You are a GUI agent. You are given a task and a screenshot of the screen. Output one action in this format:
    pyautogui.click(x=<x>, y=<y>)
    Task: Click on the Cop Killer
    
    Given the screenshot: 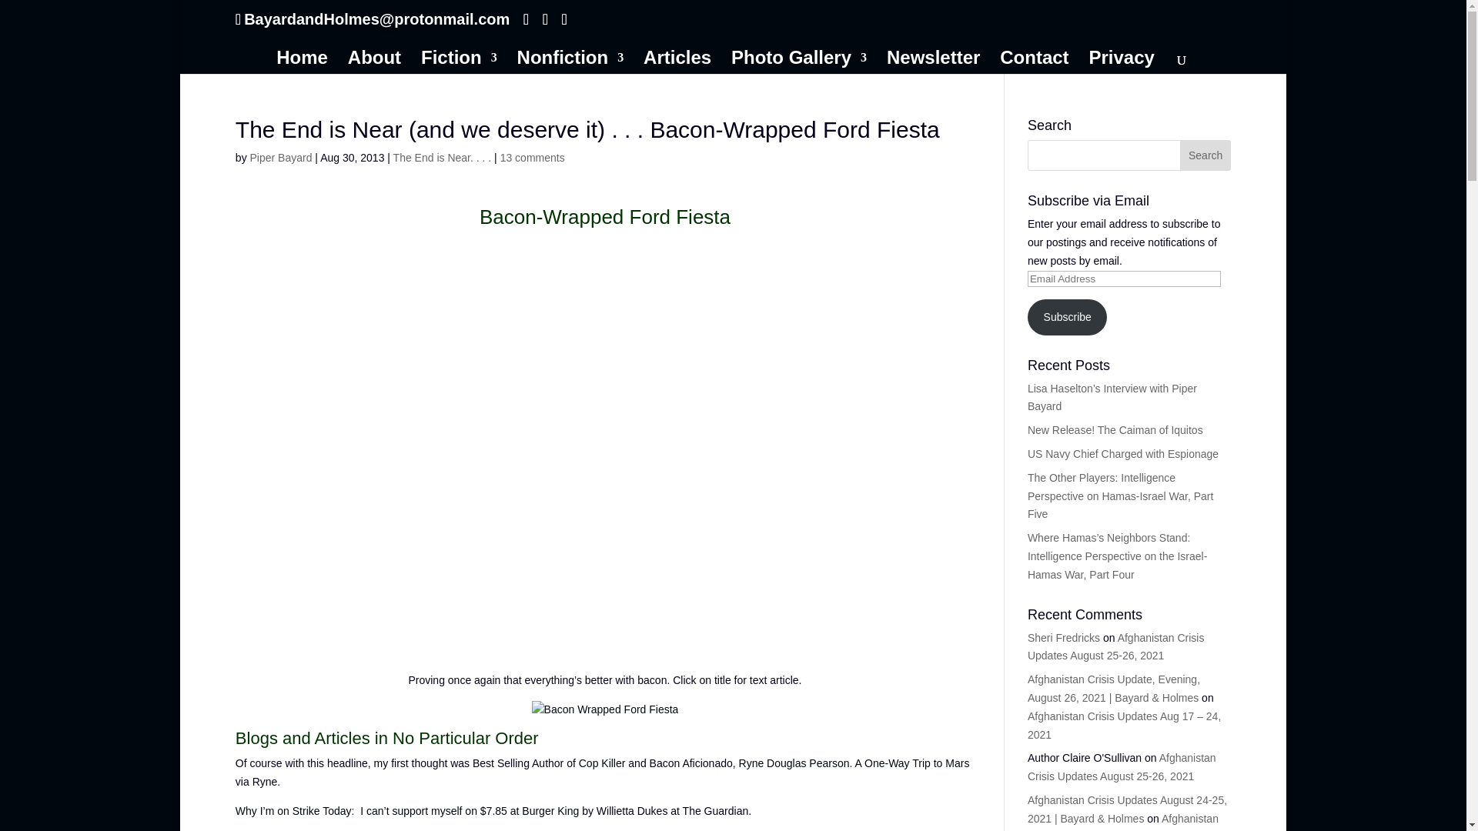 What is the action you would take?
    pyautogui.click(x=602, y=763)
    